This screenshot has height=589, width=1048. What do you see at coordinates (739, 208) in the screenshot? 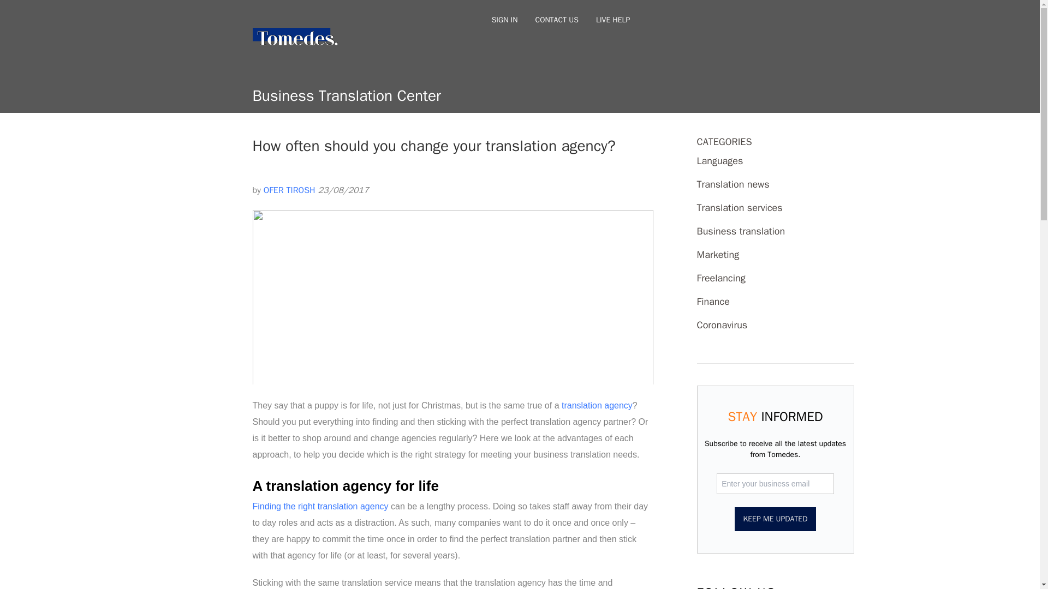
I see `Translation services` at bounding box center [739, 208].